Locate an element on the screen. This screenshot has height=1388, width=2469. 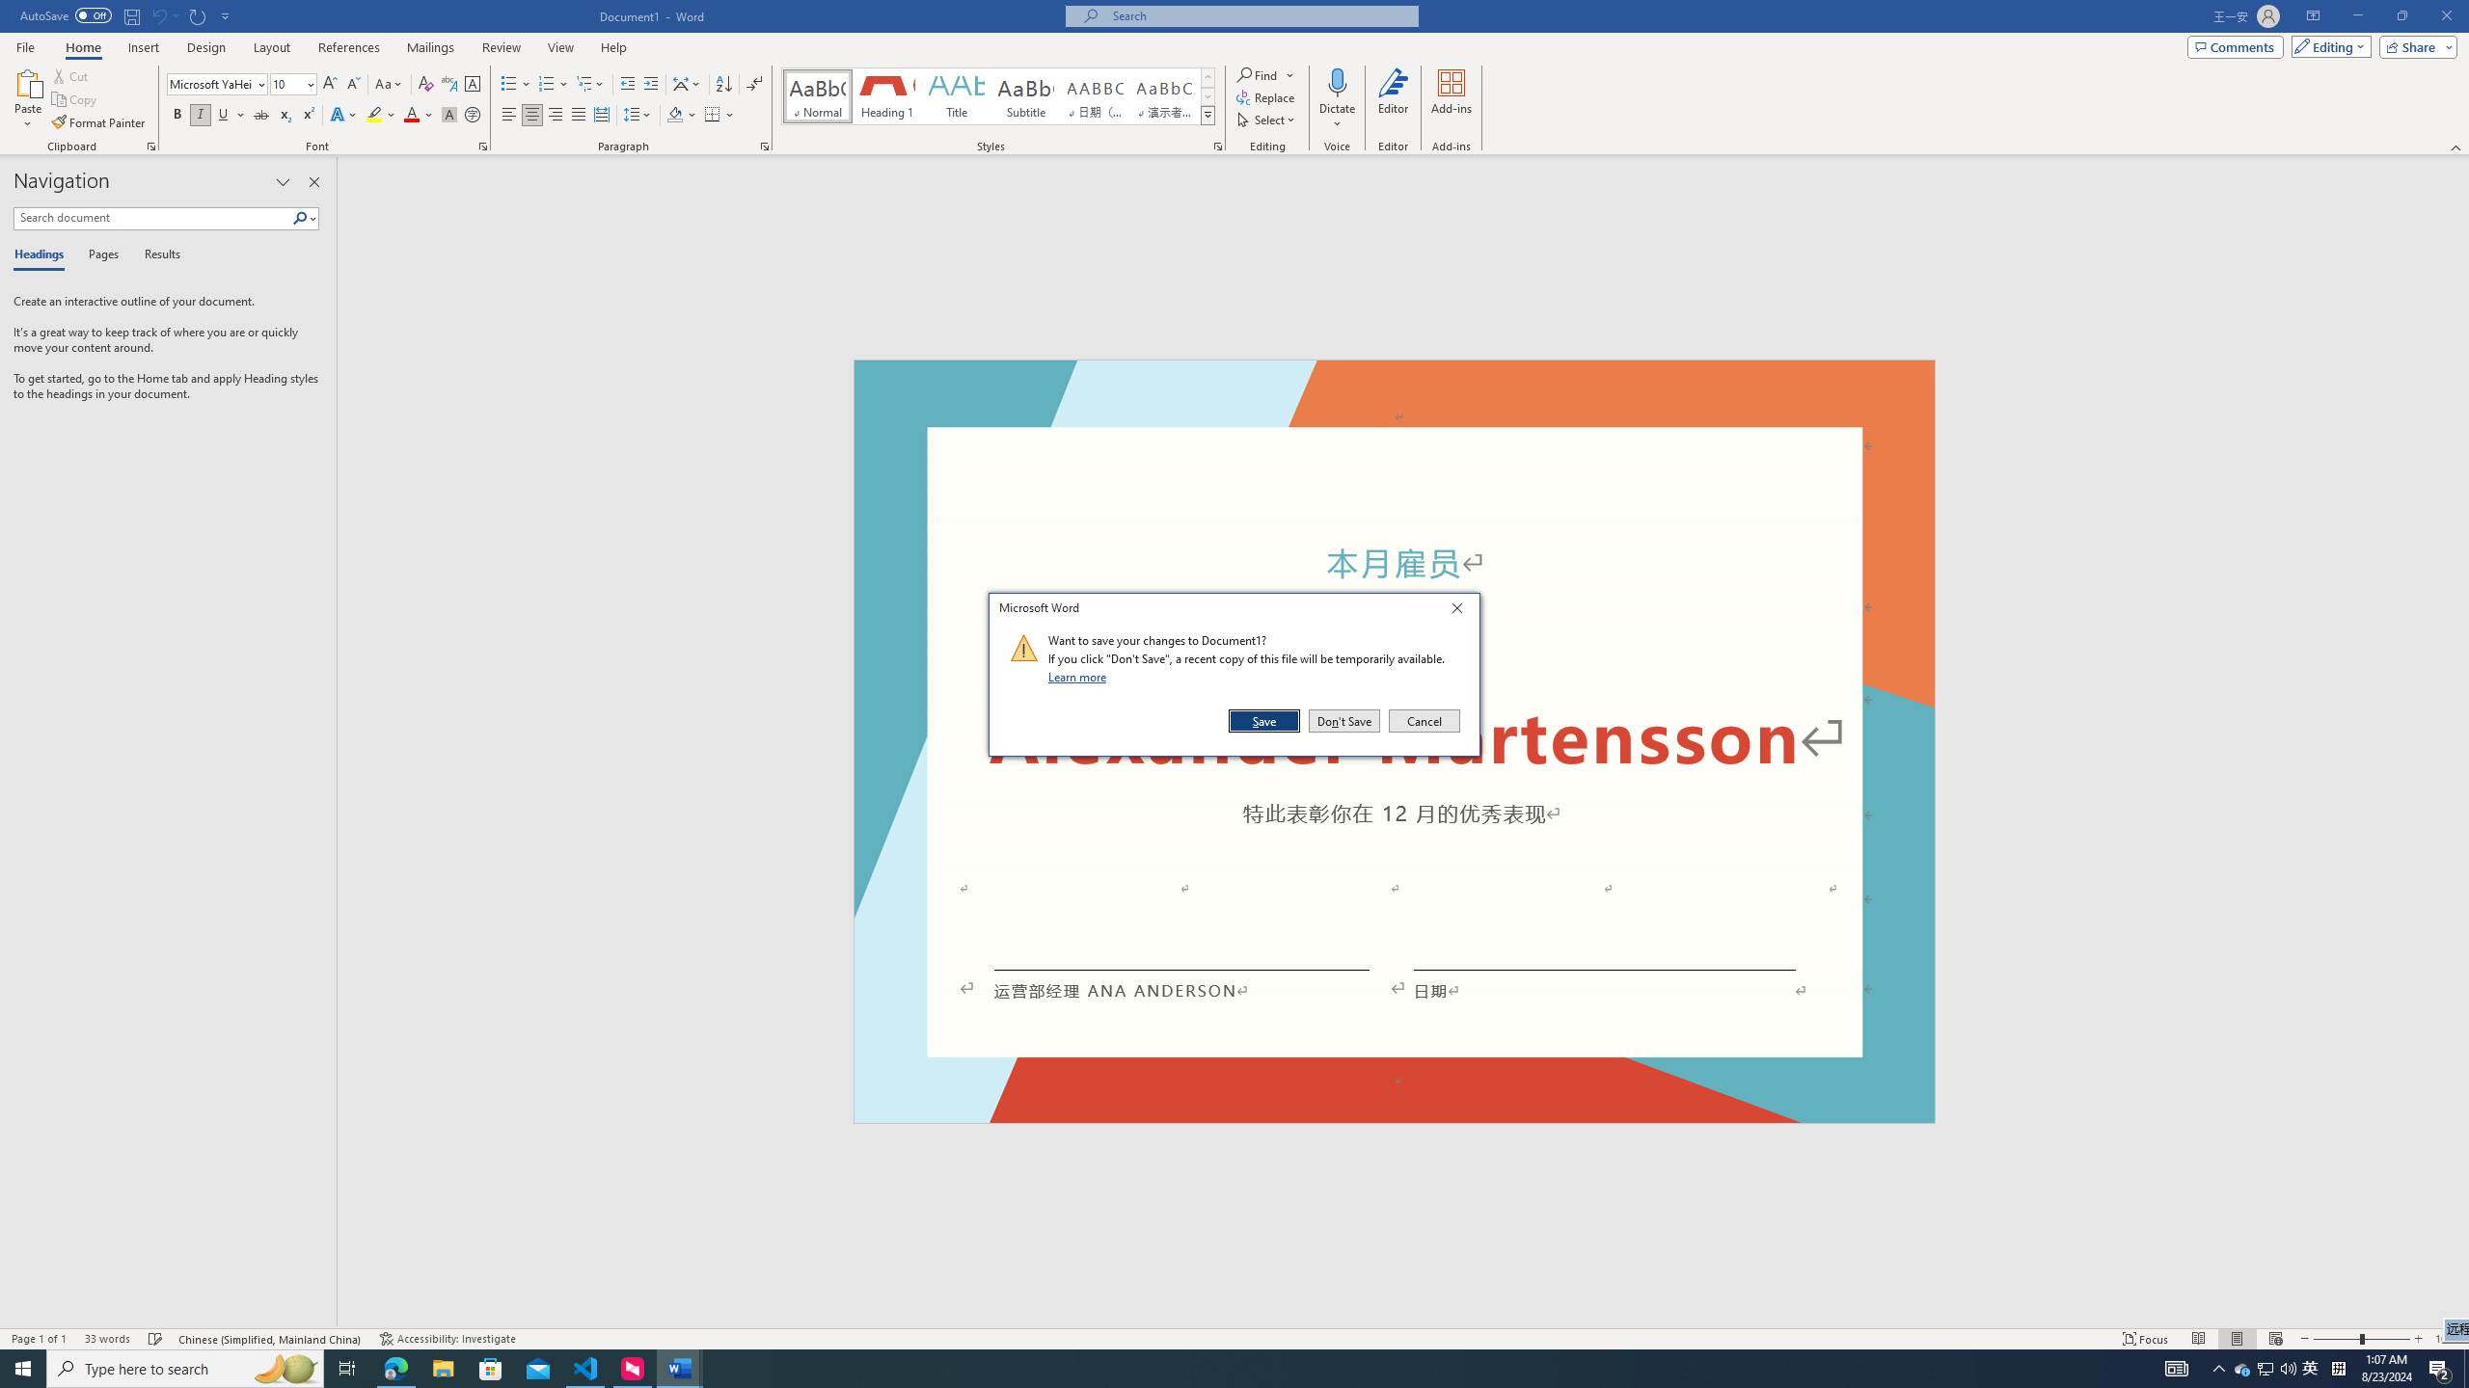
User Promoted Notification Area is located at coordinates (2266, 1369).